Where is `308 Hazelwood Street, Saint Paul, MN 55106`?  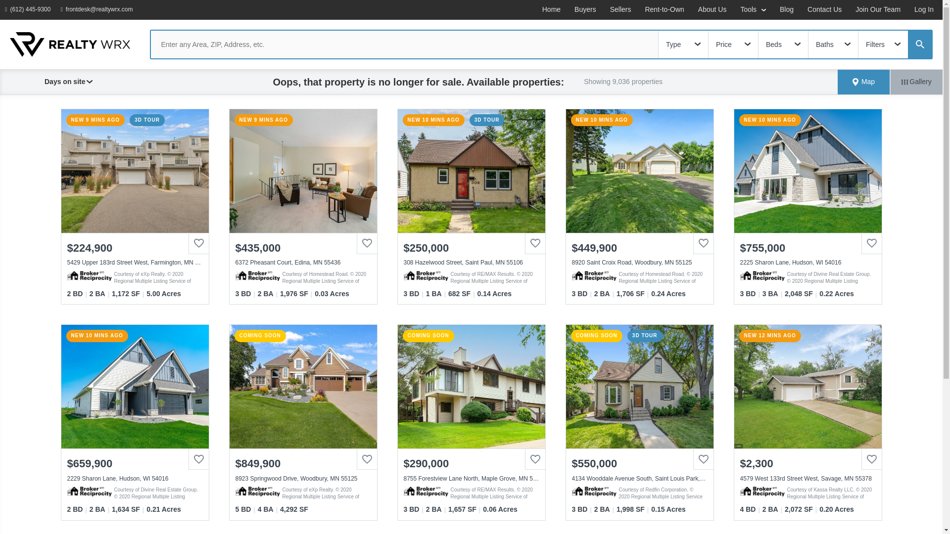
308 Hazelwood Street, Saint Paul, MN 55106 is located at coordinates (472, 263).